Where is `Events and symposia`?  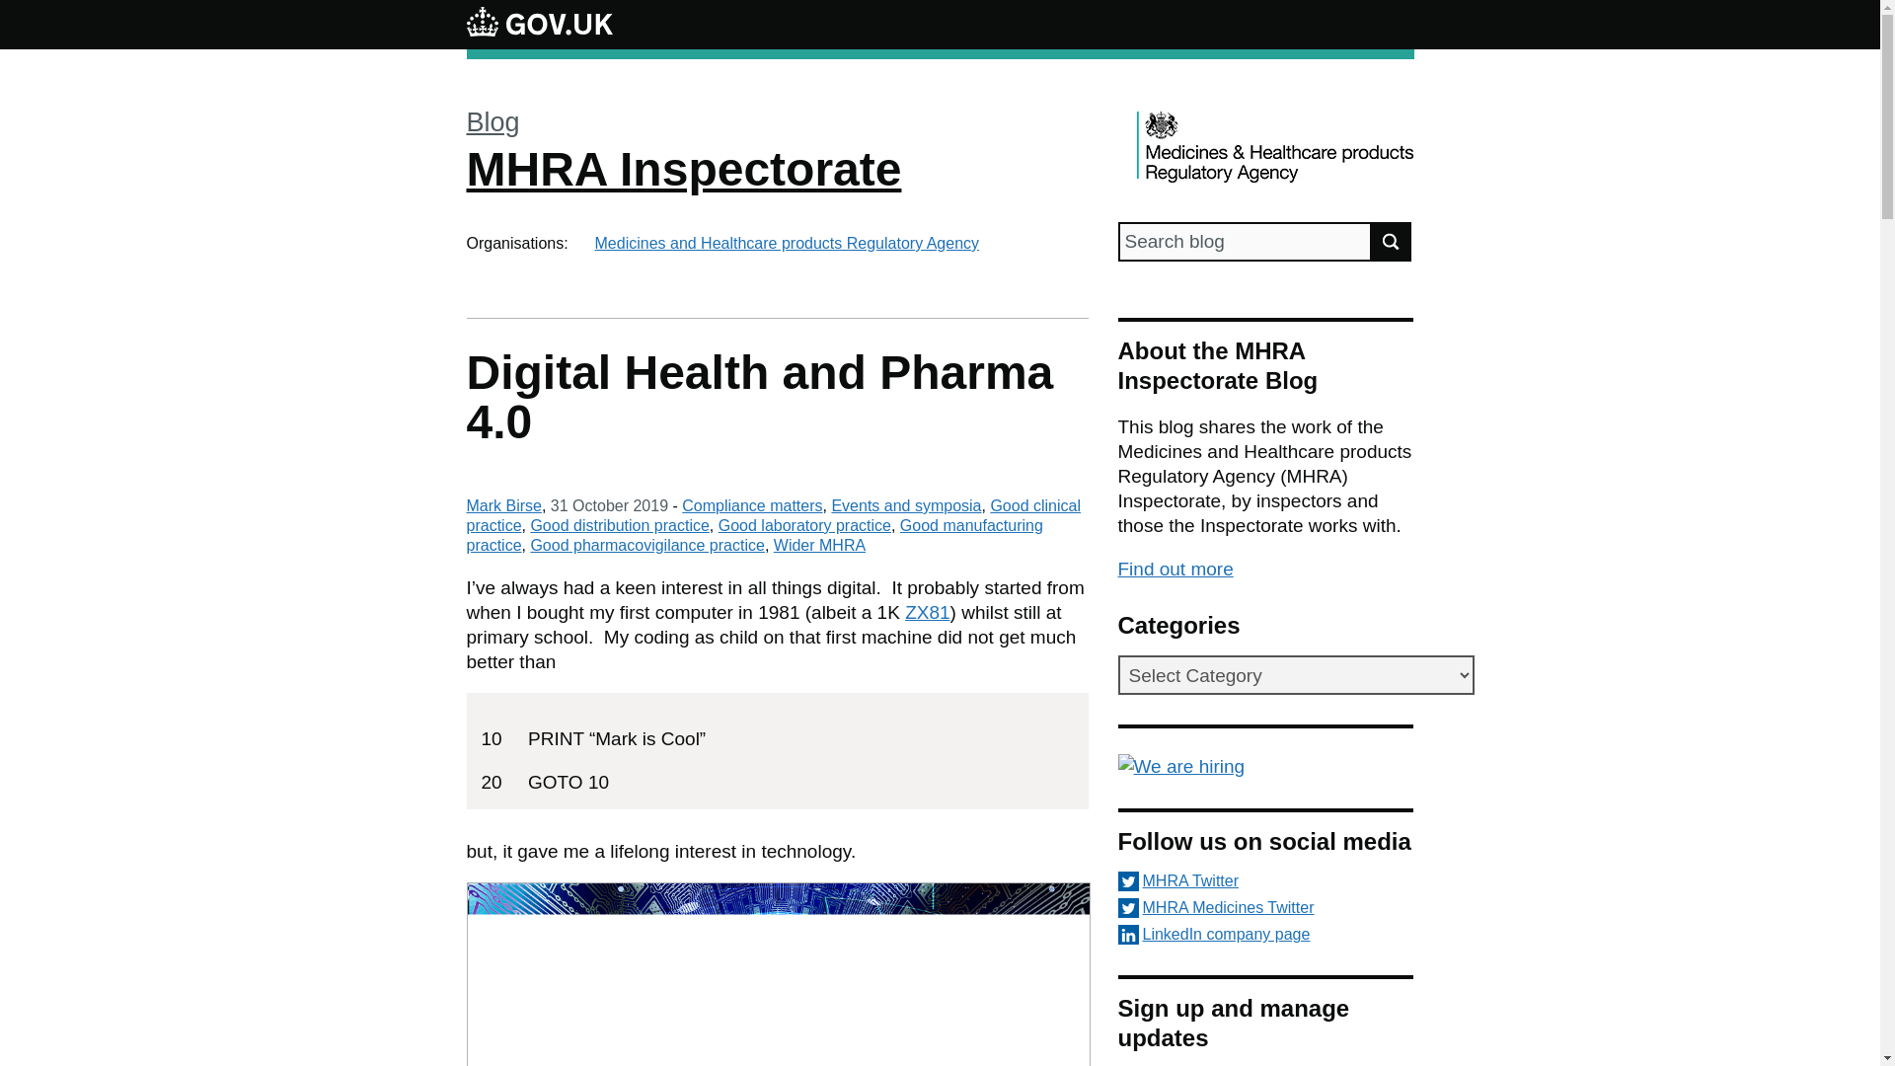 Events and symposia is located at coordinates (906, 505).